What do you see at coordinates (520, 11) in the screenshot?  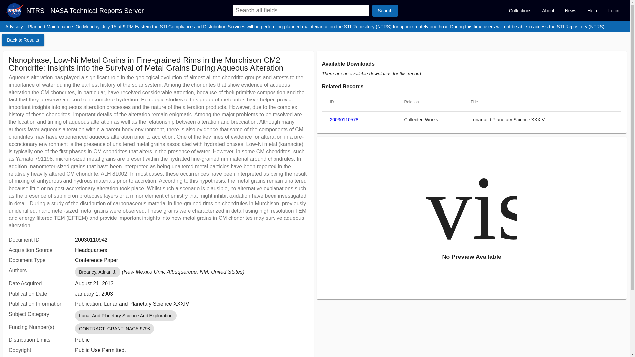 I see `Collections` at bounding box center [520, 11].